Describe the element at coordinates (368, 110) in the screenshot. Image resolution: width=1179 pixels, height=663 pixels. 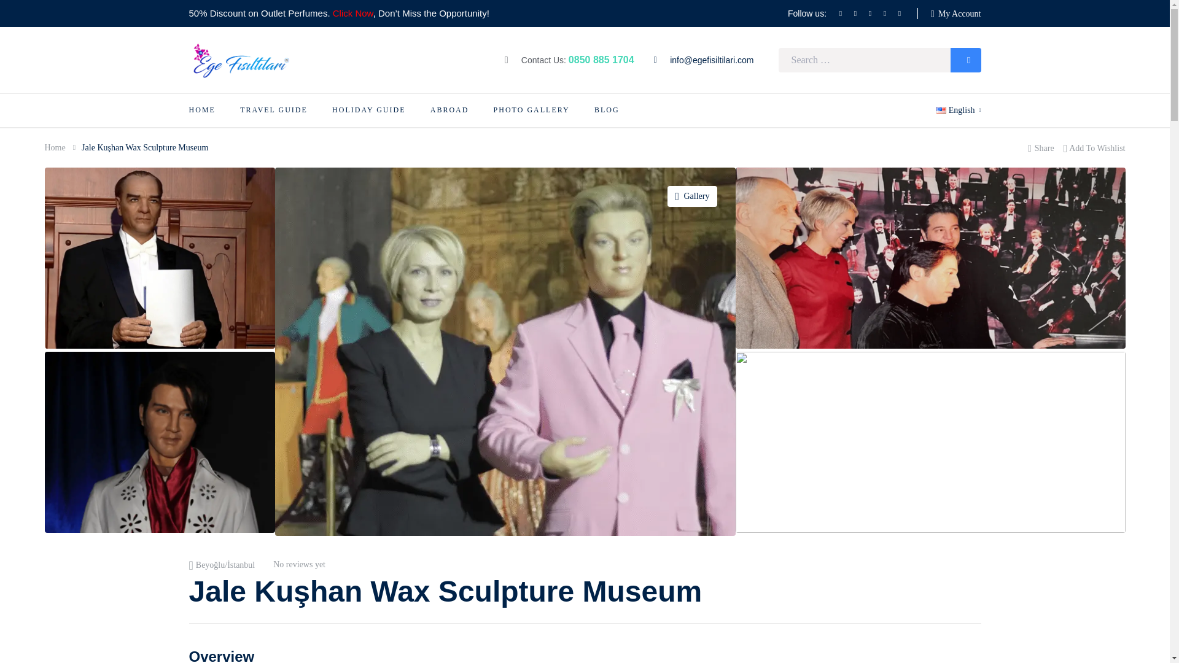
I see `HOLIDAY GUIDE` at that location.